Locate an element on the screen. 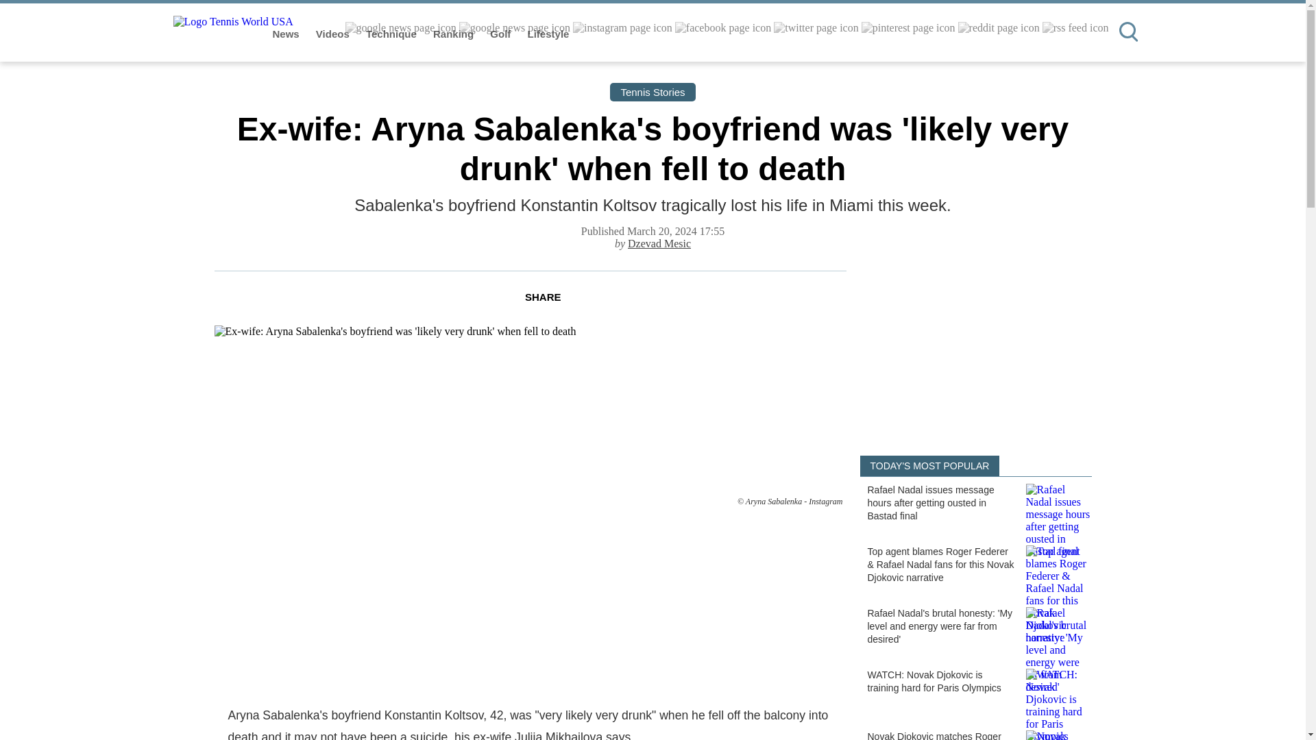 This screenshot has width=1316, height=740. Videos is located at coordinates (334, 34).